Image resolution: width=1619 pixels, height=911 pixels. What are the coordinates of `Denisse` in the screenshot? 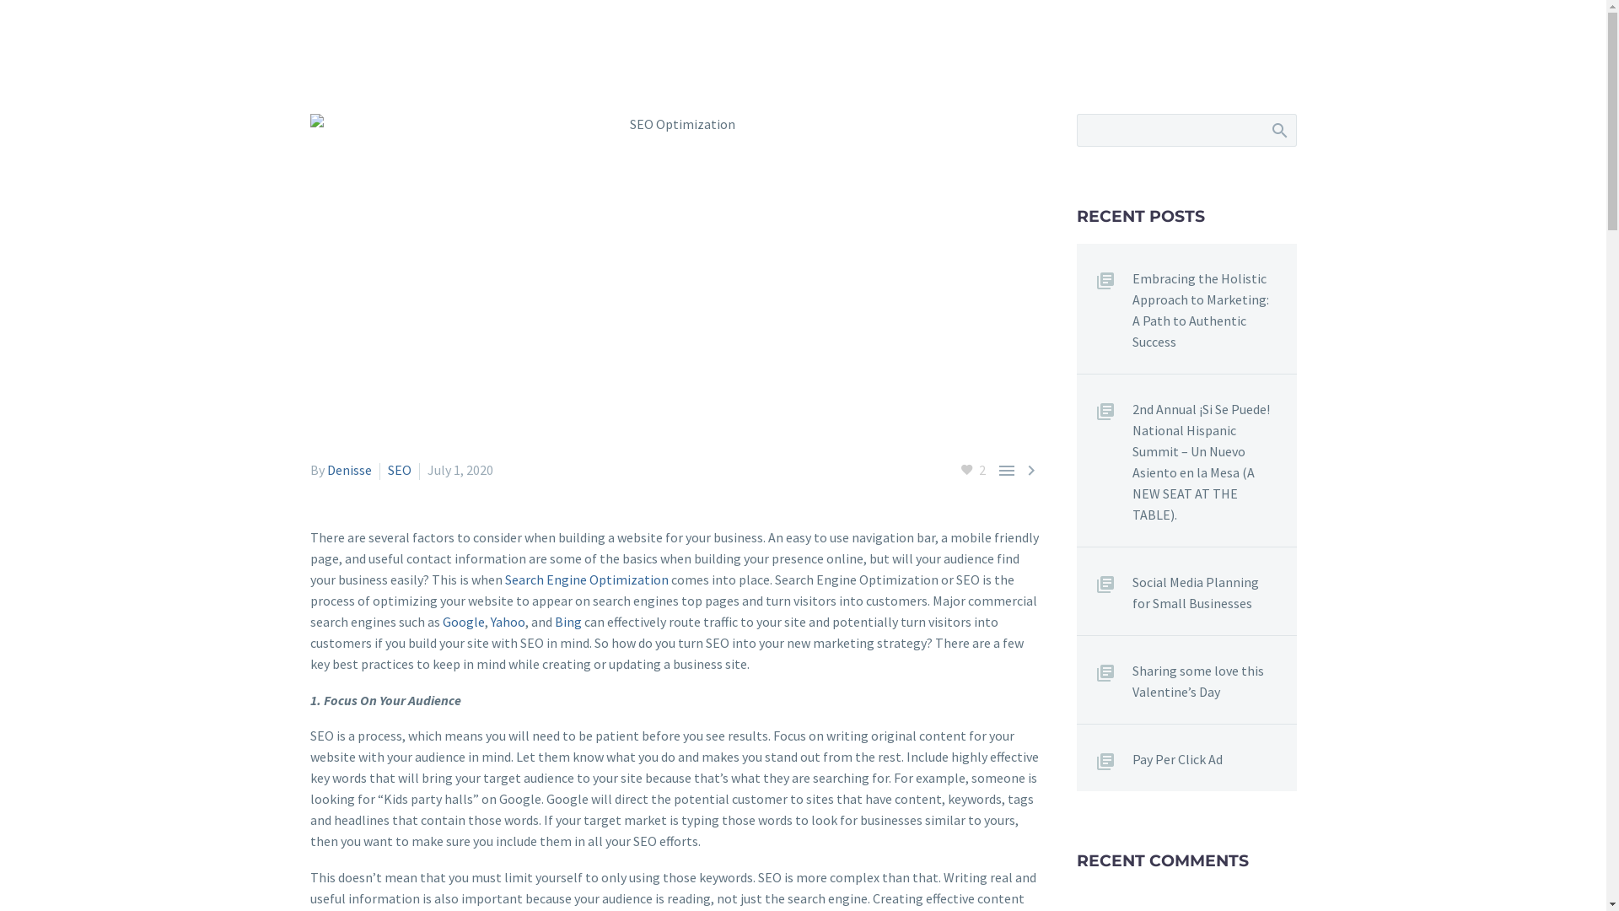 It's located at (349, 470).